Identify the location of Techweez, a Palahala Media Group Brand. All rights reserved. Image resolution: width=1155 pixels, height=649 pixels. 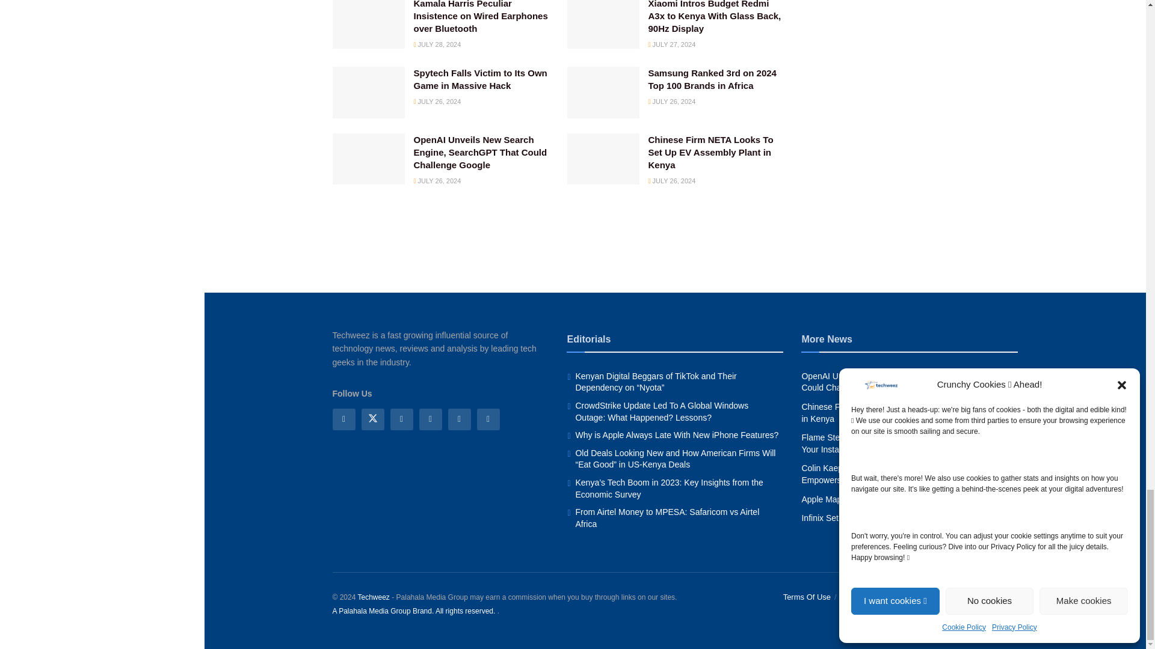
(373, 597).